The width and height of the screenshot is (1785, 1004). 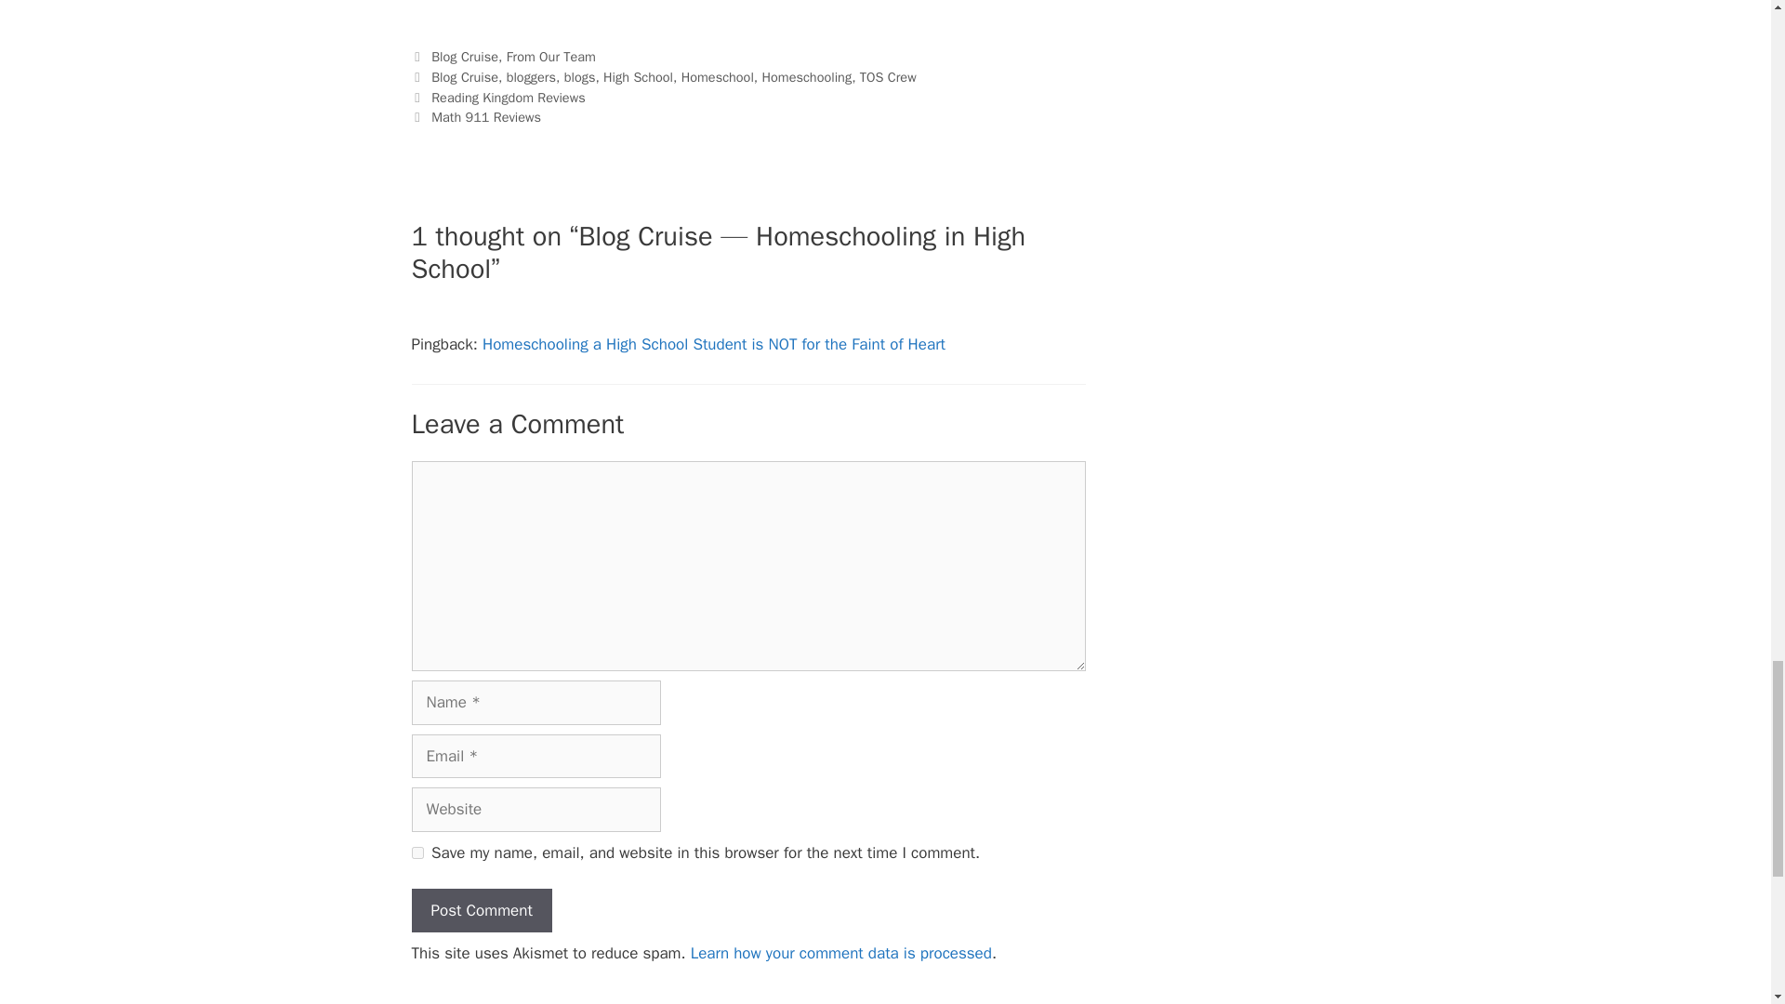 What do you see at coordinates (416, 853) in the screenshot?
I see `yes` at bounding box center [416, 853].